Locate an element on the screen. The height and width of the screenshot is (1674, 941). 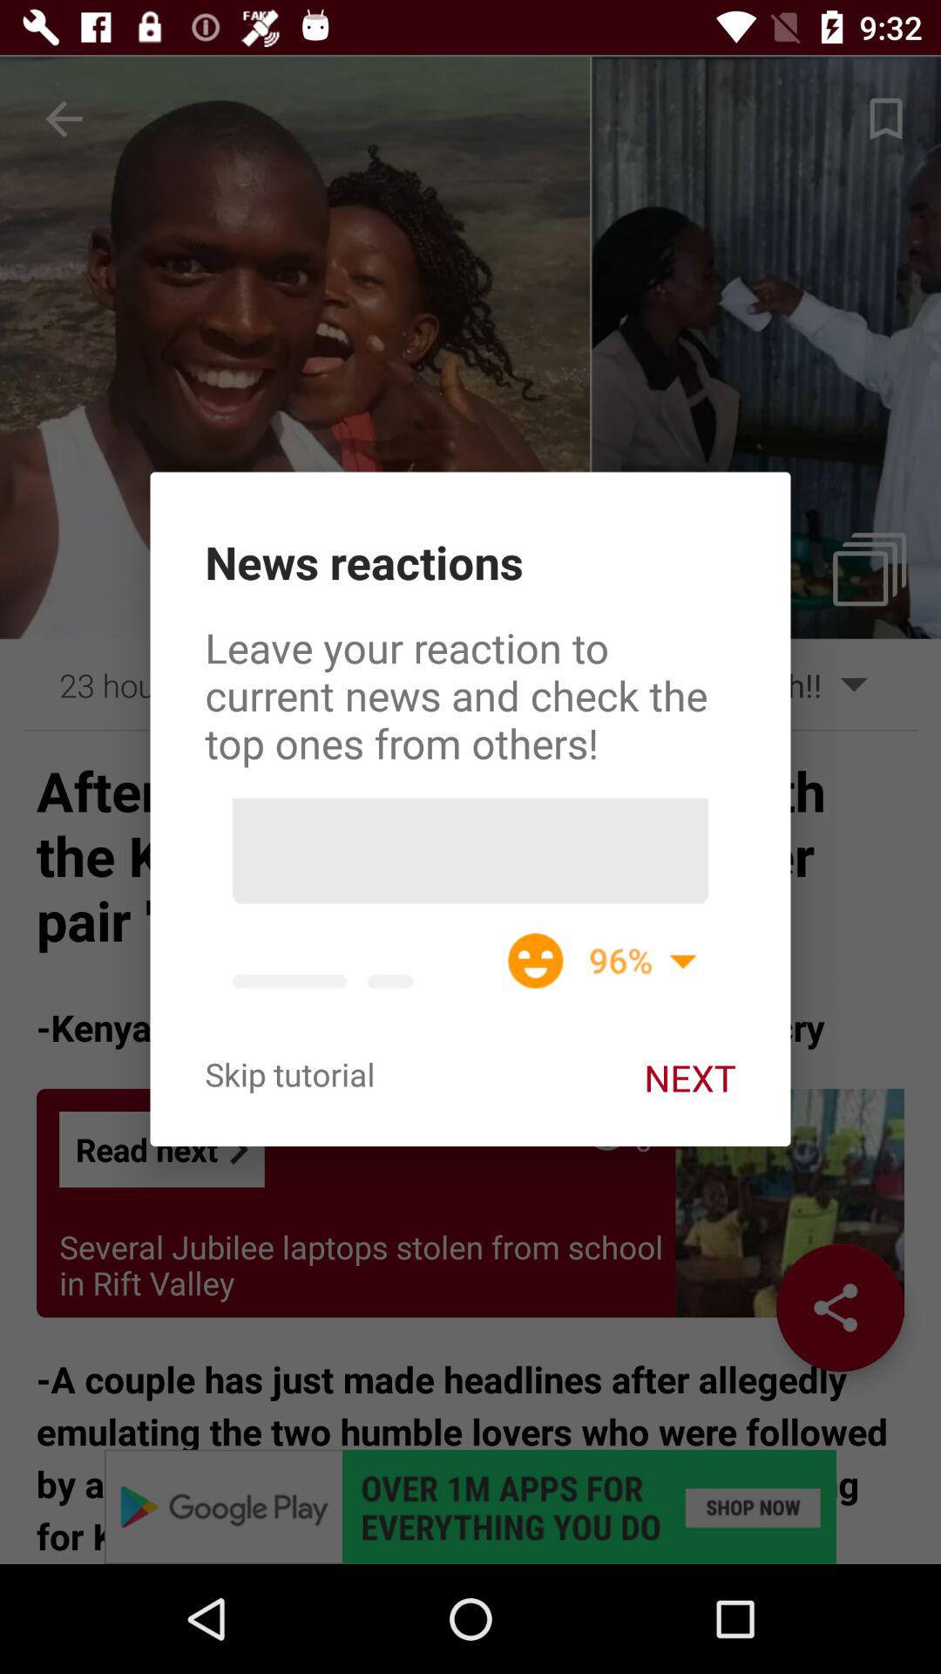
flip until next is located at coordinates (690, 1078).